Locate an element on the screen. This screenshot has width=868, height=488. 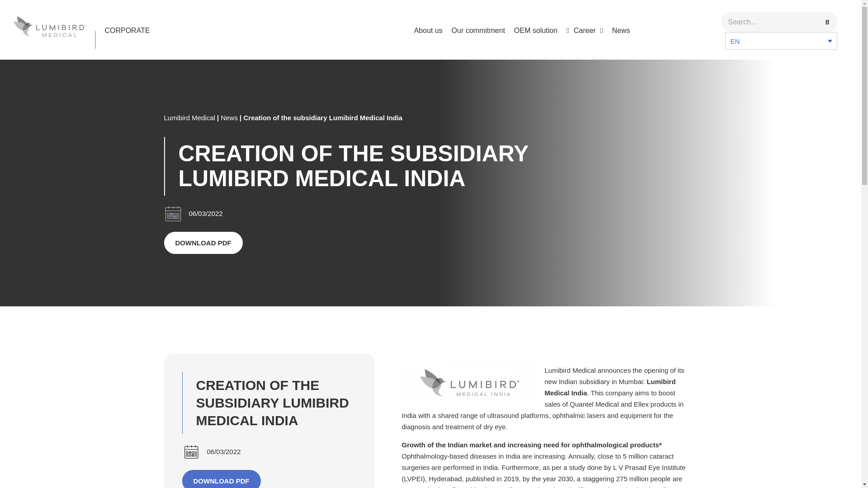
News is located at coordinates (621, 30).